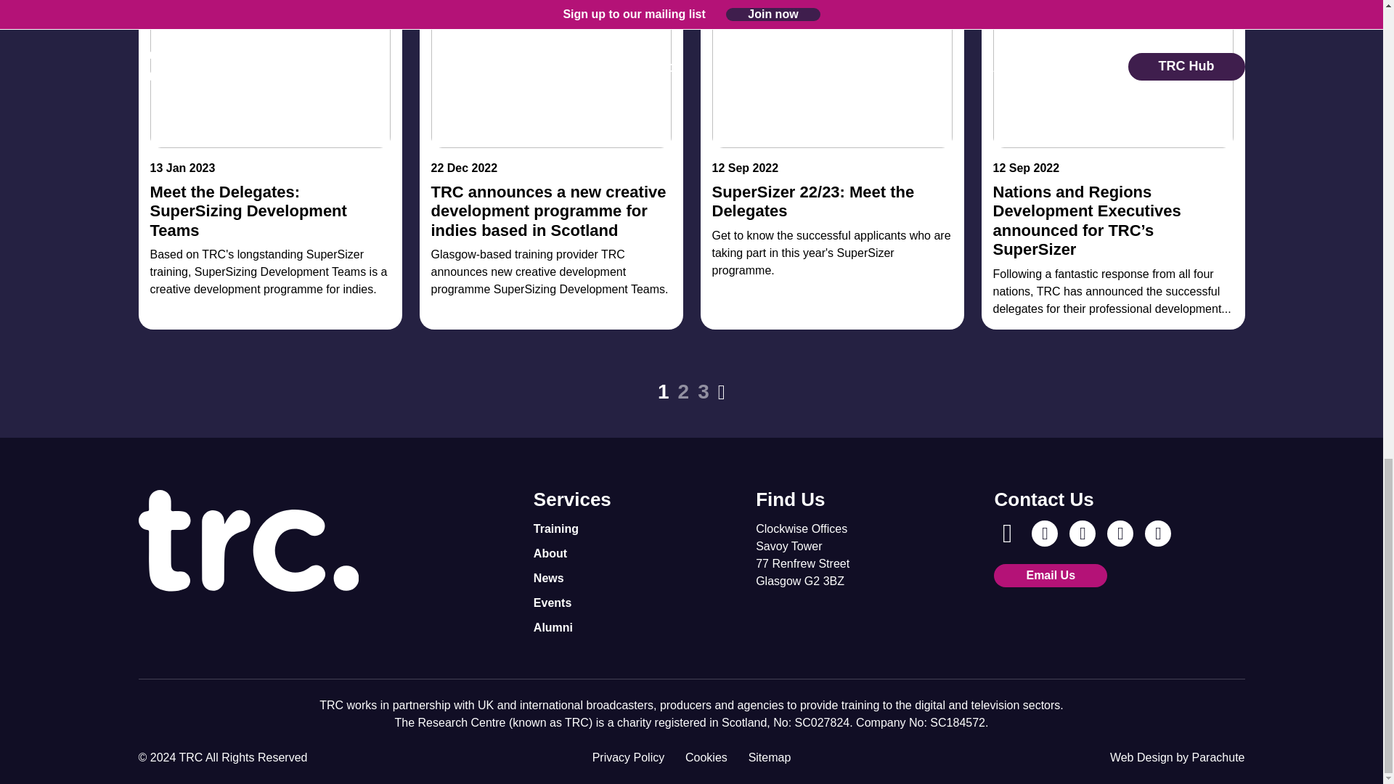 This screenshot has height=784, width=1394. Describe the element at coordinates (1157, 533) in the screenshot. I see `TRC Media Tiktok page` at that location.